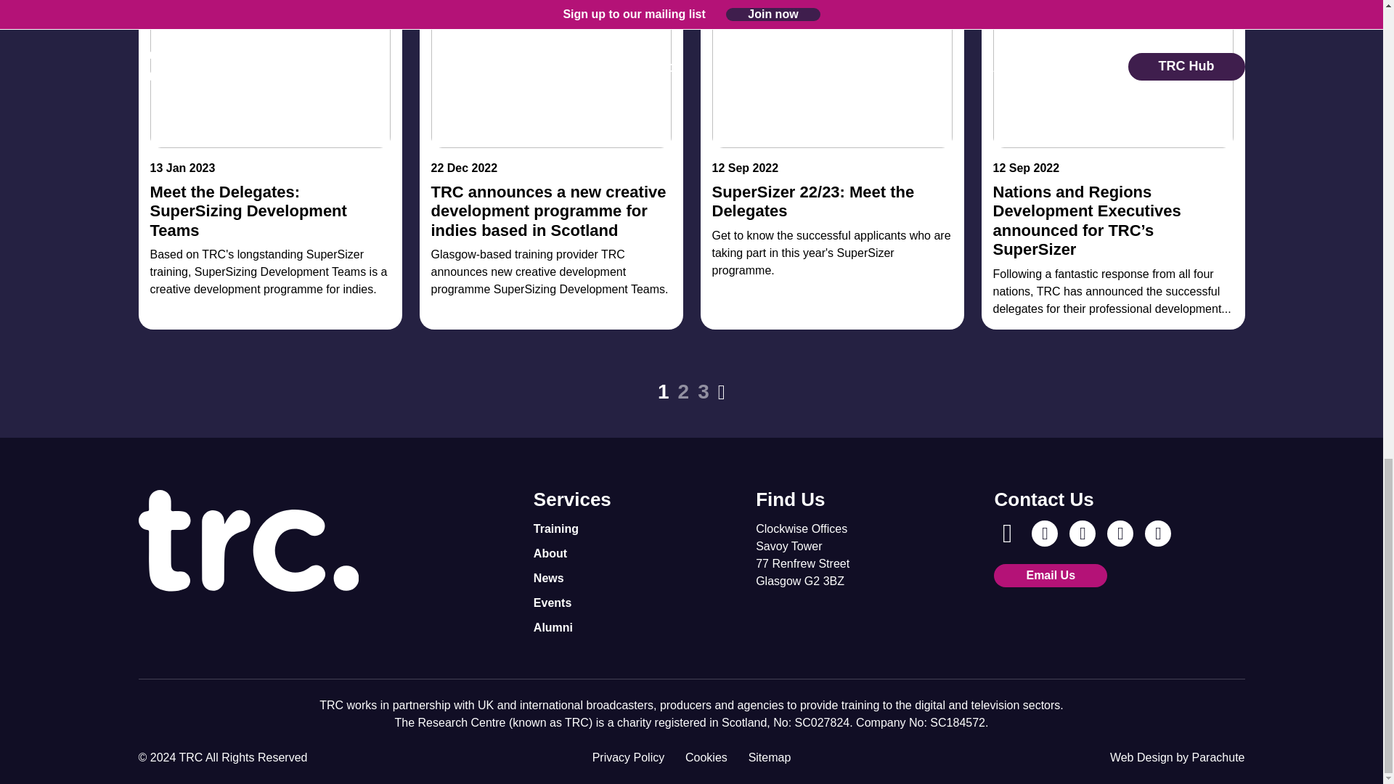 This screenshot has height=784, width=1394. Describe the element at coordinates (1157, 533) in the screenshot. I see `TRC Media Tiktok page` at that location.